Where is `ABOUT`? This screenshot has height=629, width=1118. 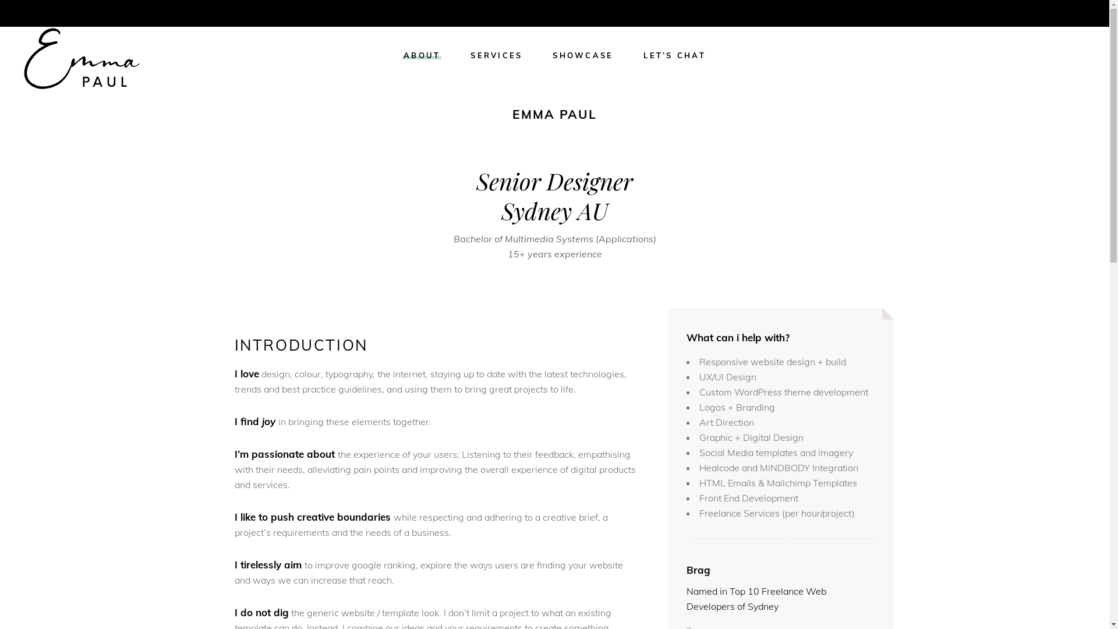
ABOUT is located at coordinates (422, 56).